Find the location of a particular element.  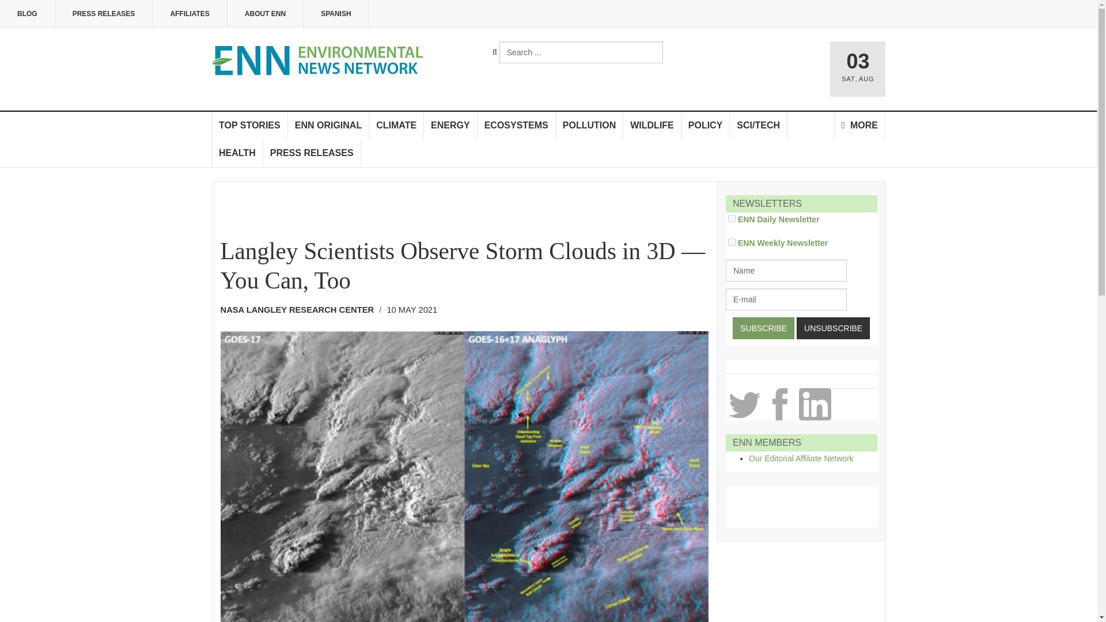

BLOG is located at coordinates (28, 14).